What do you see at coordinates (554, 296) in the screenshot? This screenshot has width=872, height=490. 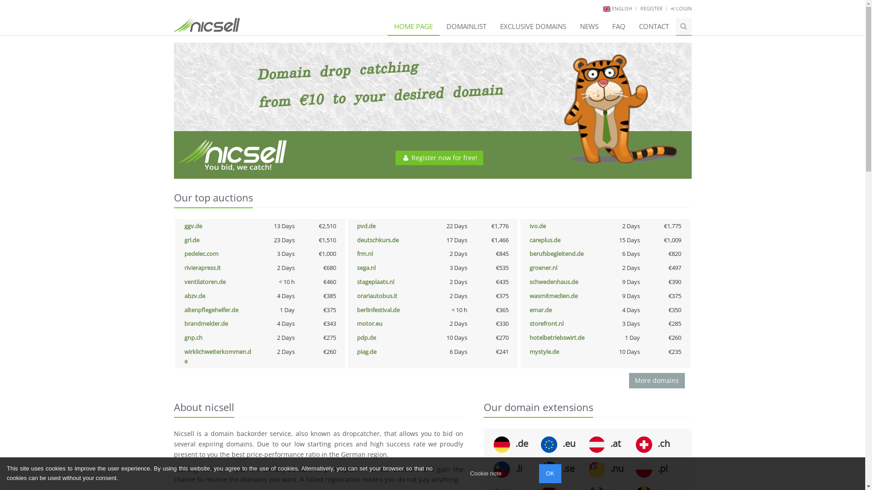 I see `wasmitmedien.de` at bounding box center [554, 296].